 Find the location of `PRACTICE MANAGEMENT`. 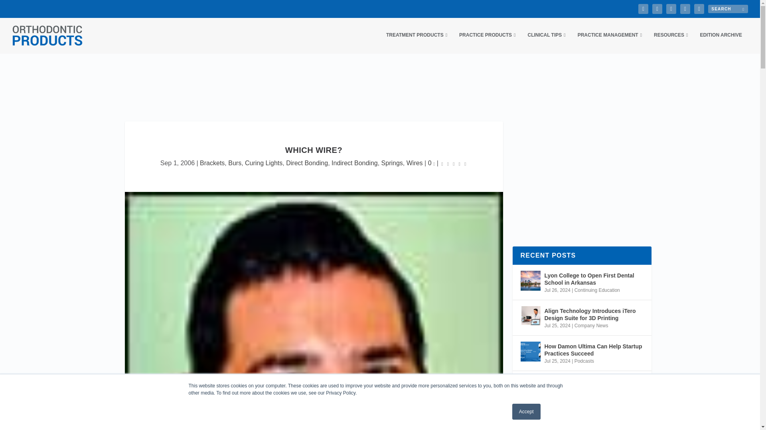

PRACTICE MANAGEMENT is located at coordinates (610, 43).